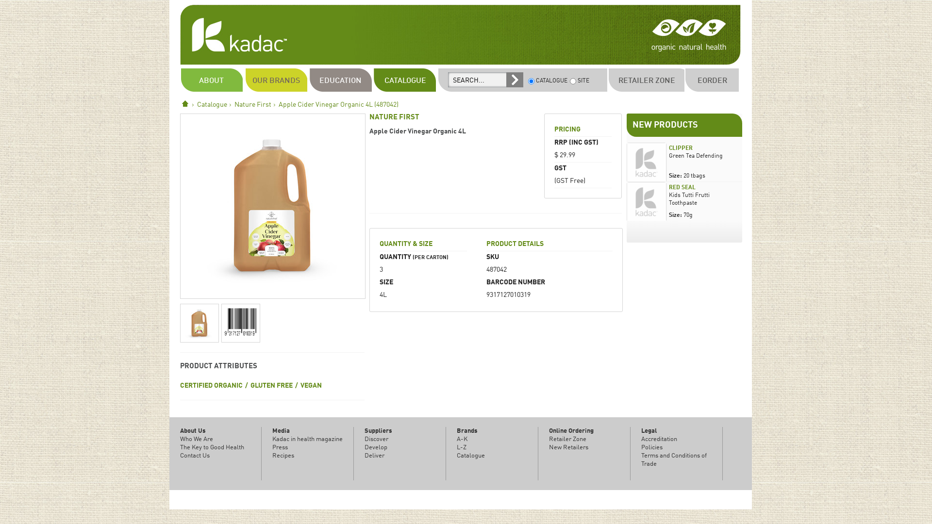  Describe the element at coordinates (212, 386) in the screenshot. I see `CERTIFIED ORGANIC` at that location.